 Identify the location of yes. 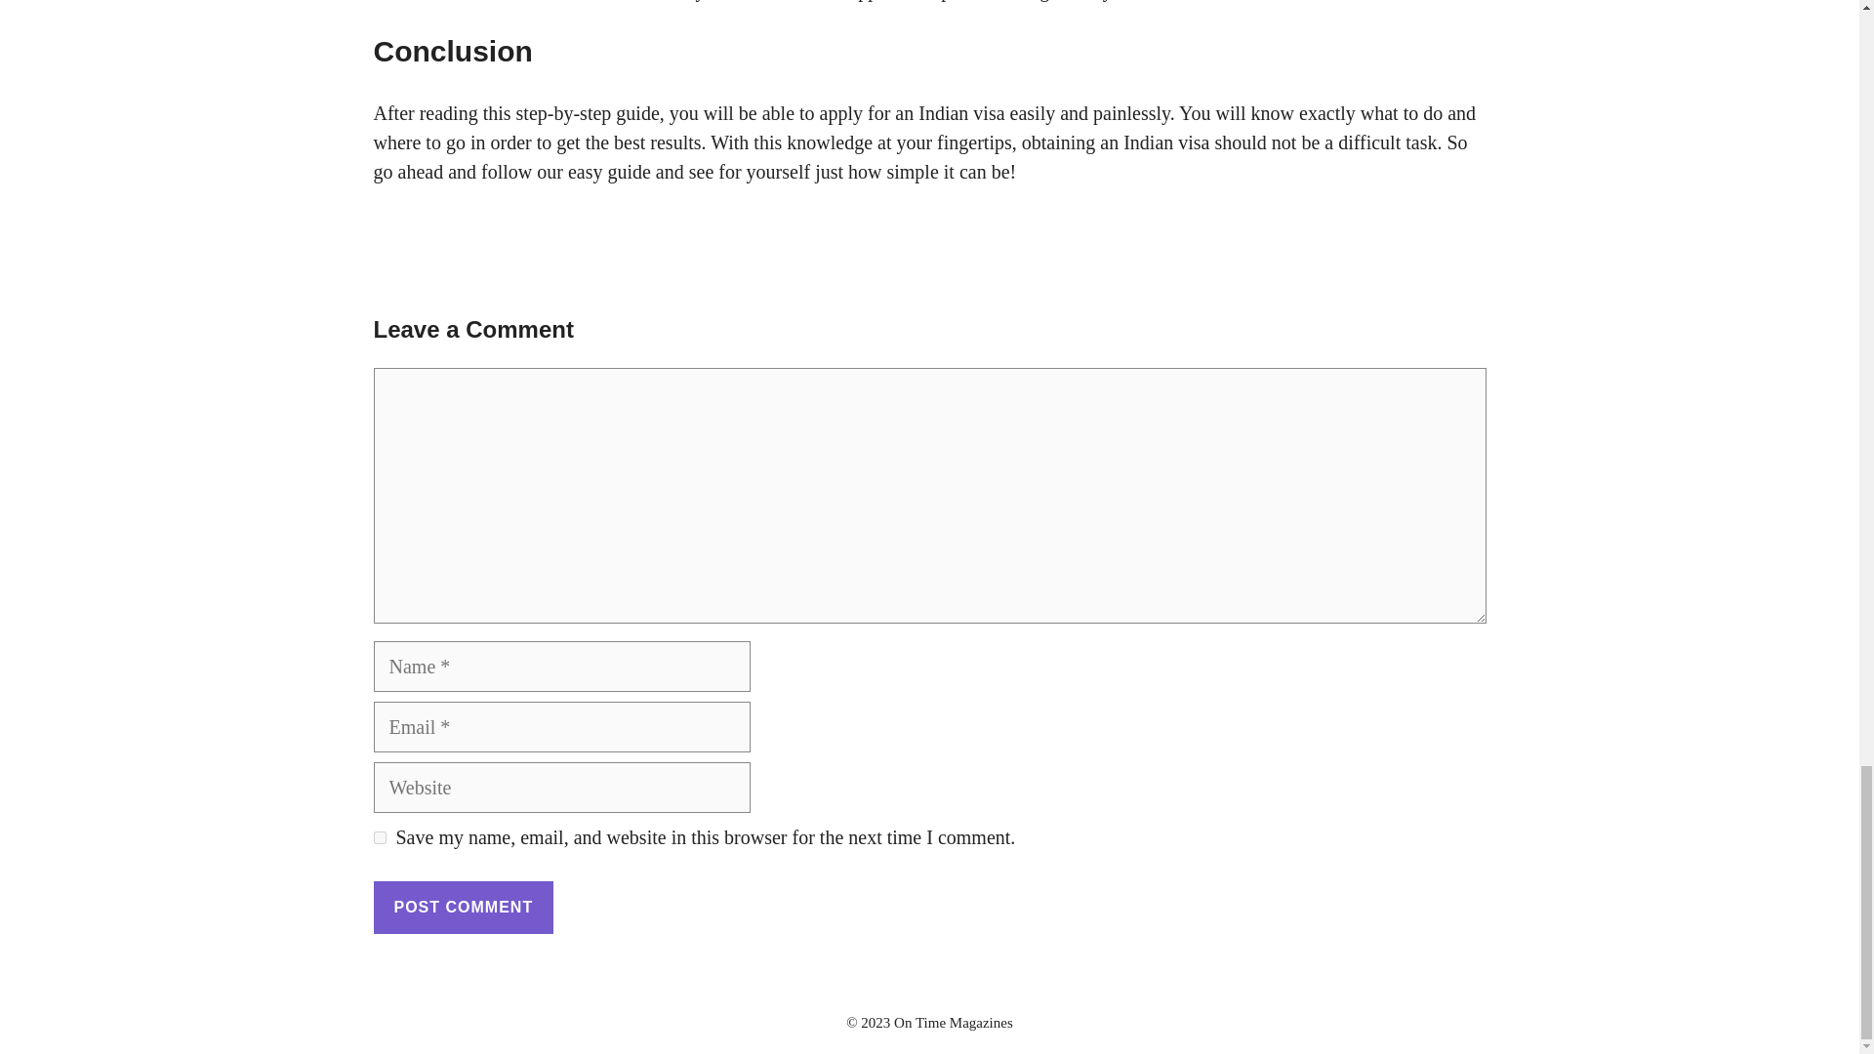
(379, 837).